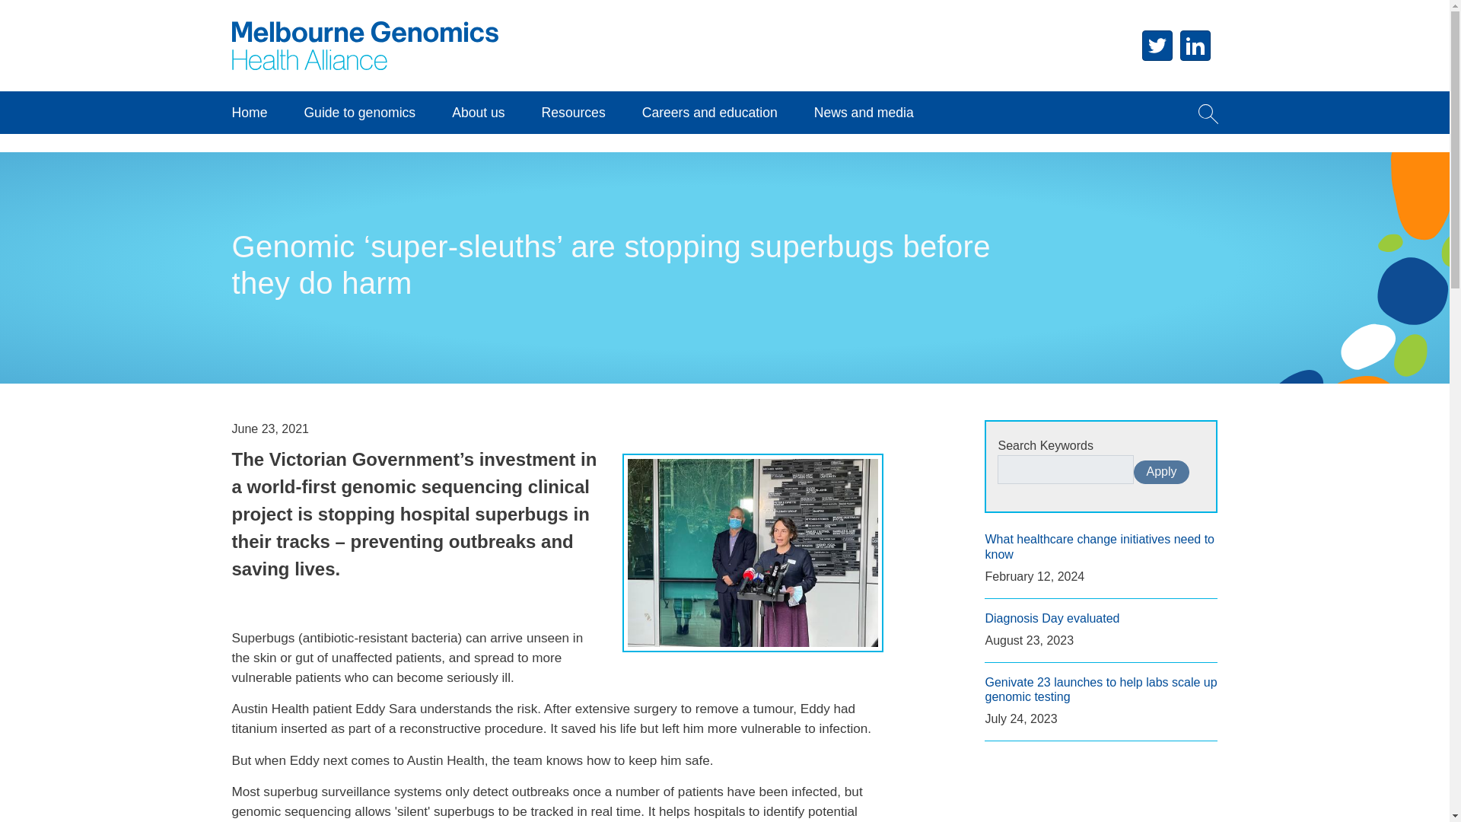 The width and height of the screenshot is (1461, 822). Describe the element at coordinates (1065, 470) in the screenshot. I see `Search keywords` at that location.